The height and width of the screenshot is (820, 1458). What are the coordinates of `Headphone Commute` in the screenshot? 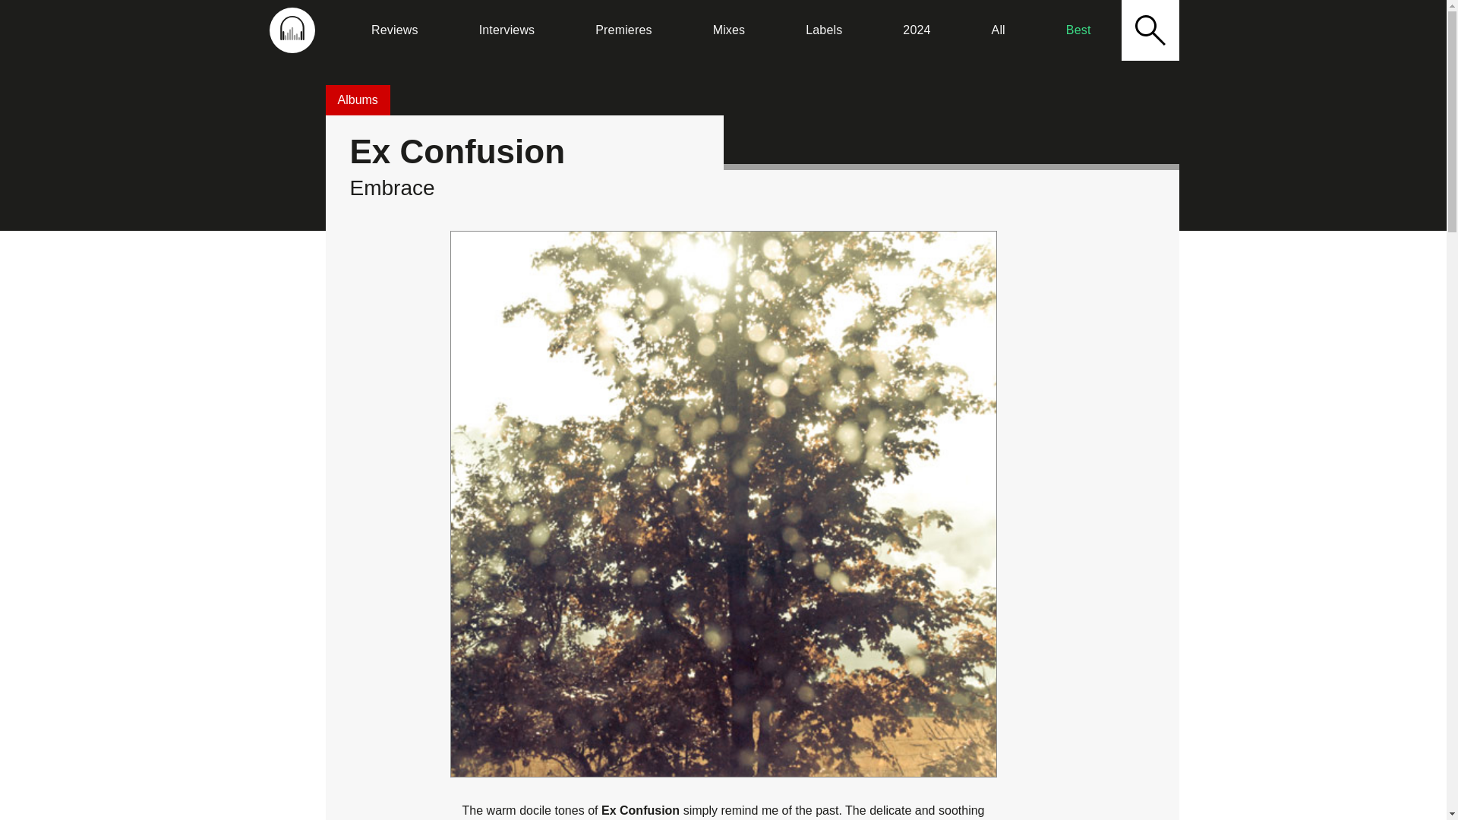 It's located at (292, 30).